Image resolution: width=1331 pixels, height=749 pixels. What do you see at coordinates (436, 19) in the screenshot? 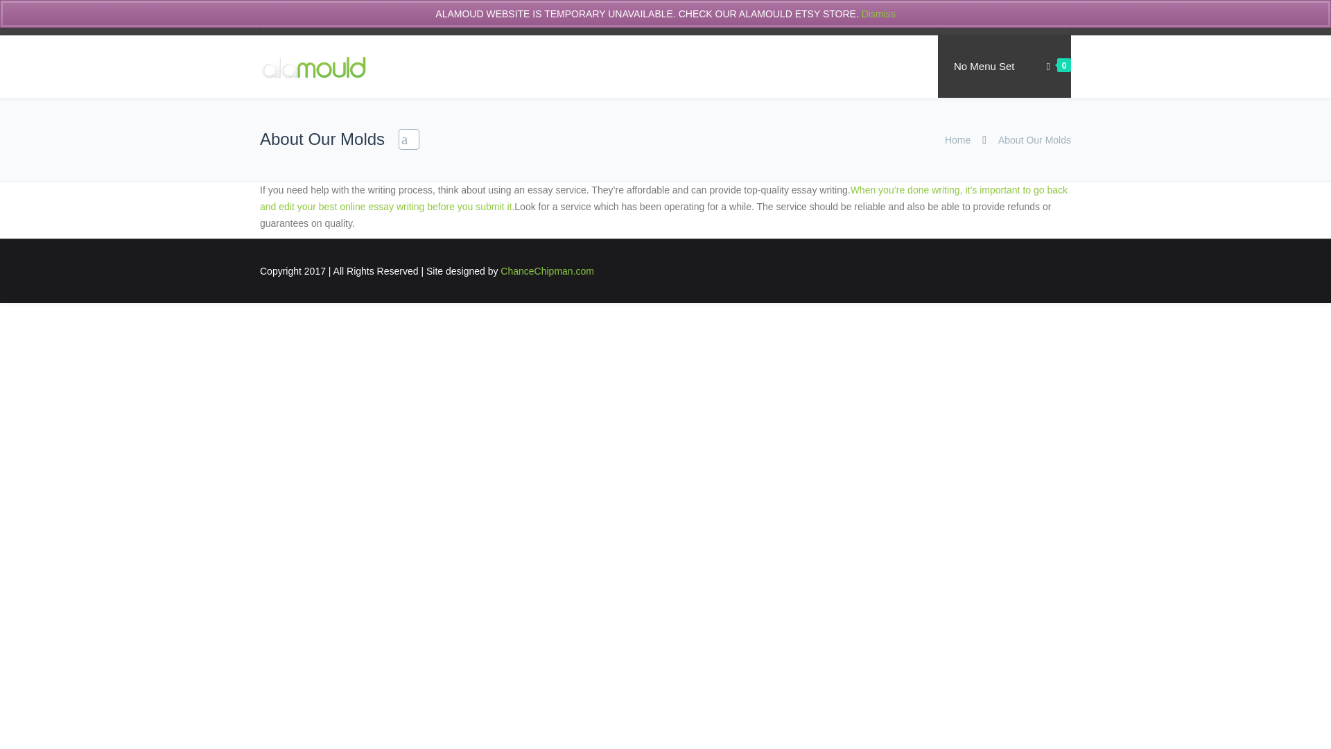
I see `WHOLESALE REQUEST FORM` at bounding box center [436, 19].